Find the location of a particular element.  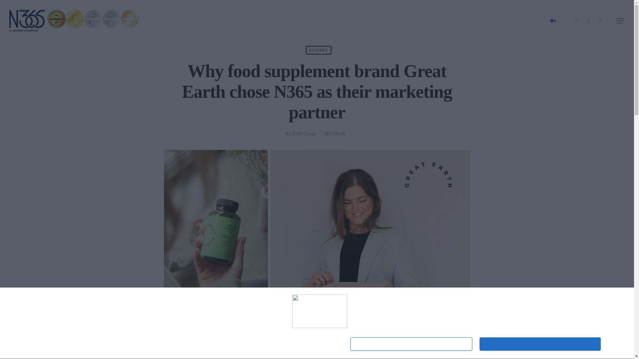

Kirjoittanut: N365 Group is located at coordinates (304, 134).